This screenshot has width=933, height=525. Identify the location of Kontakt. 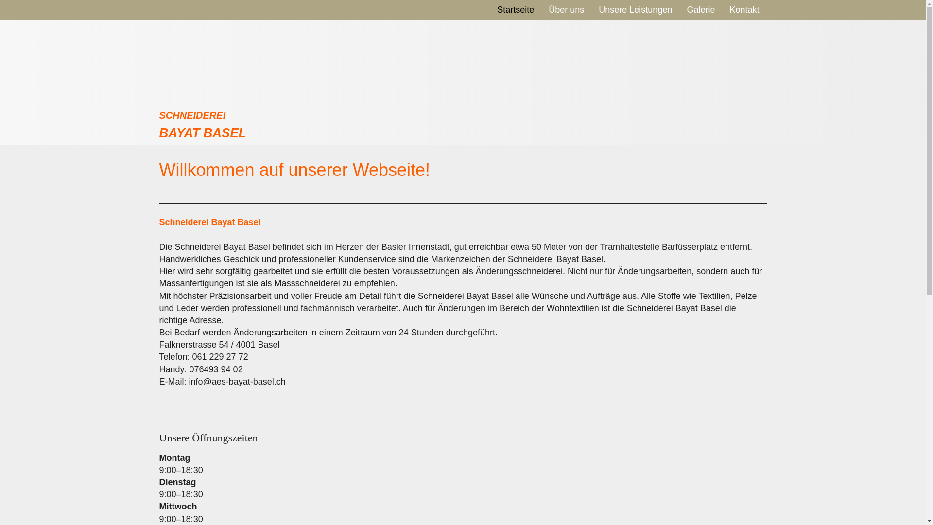
(744, 10).